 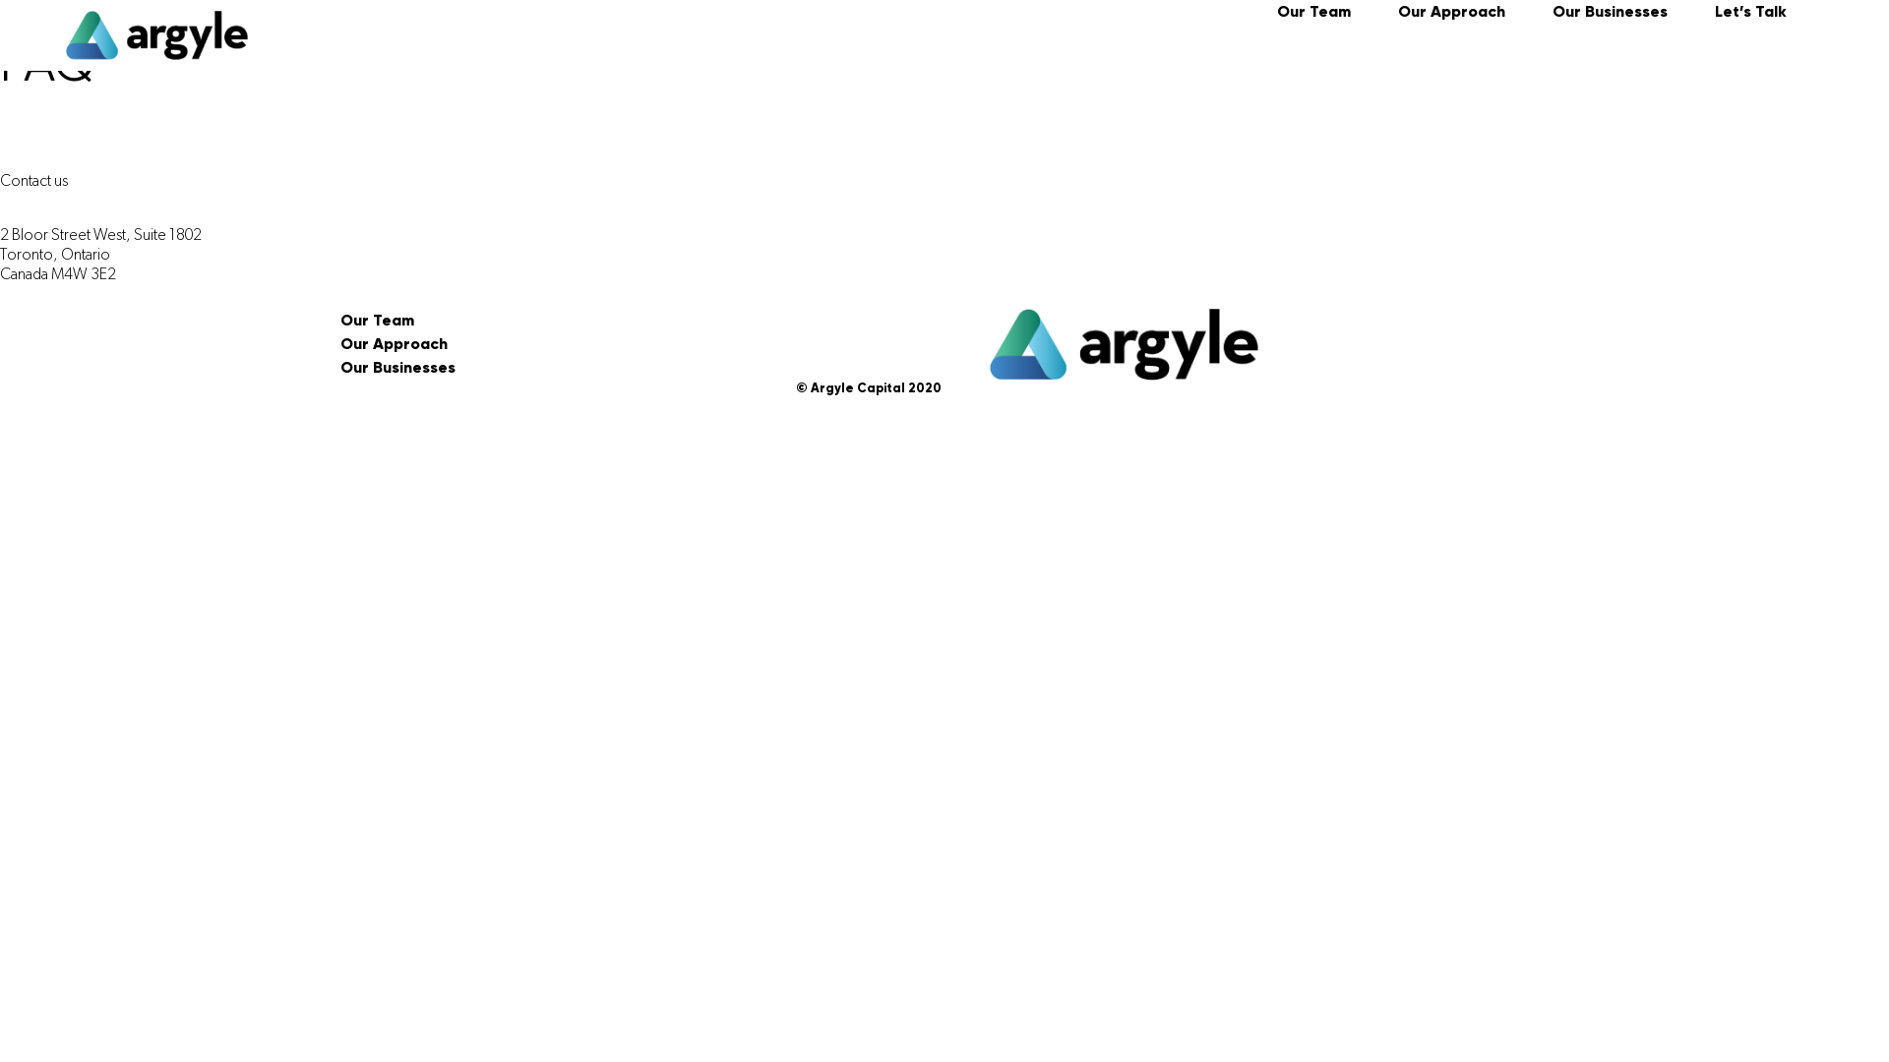 What do you see at coordinates (397, 368) in the screenshot?
I see `Our Businesses` at bounding box center [397, 368].